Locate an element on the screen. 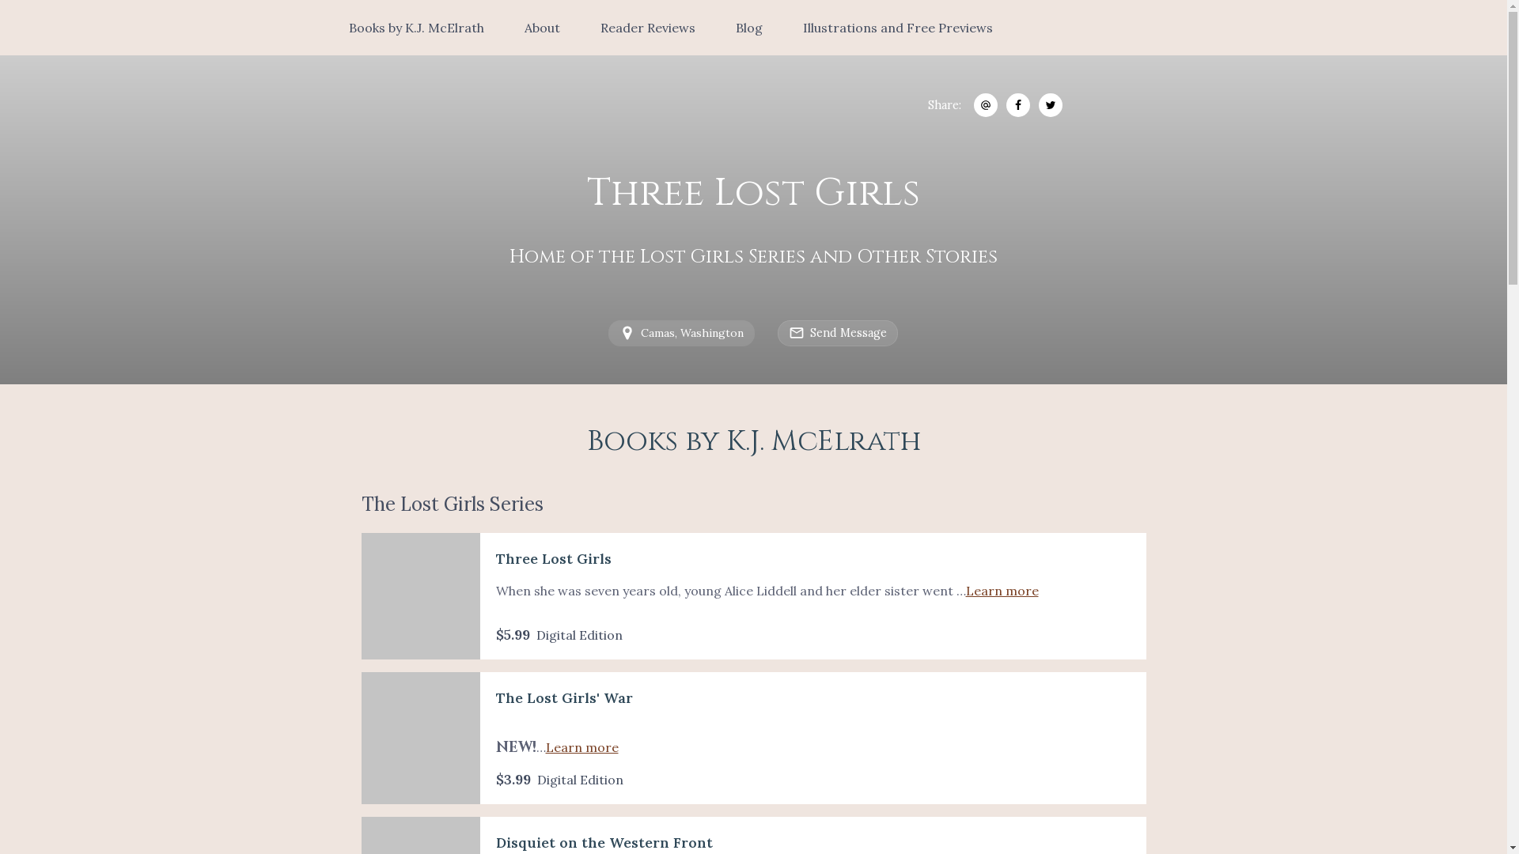 Image resolution: width=1519 pixels, height=854 pixels. Blog is located at coordinates (749, 28).